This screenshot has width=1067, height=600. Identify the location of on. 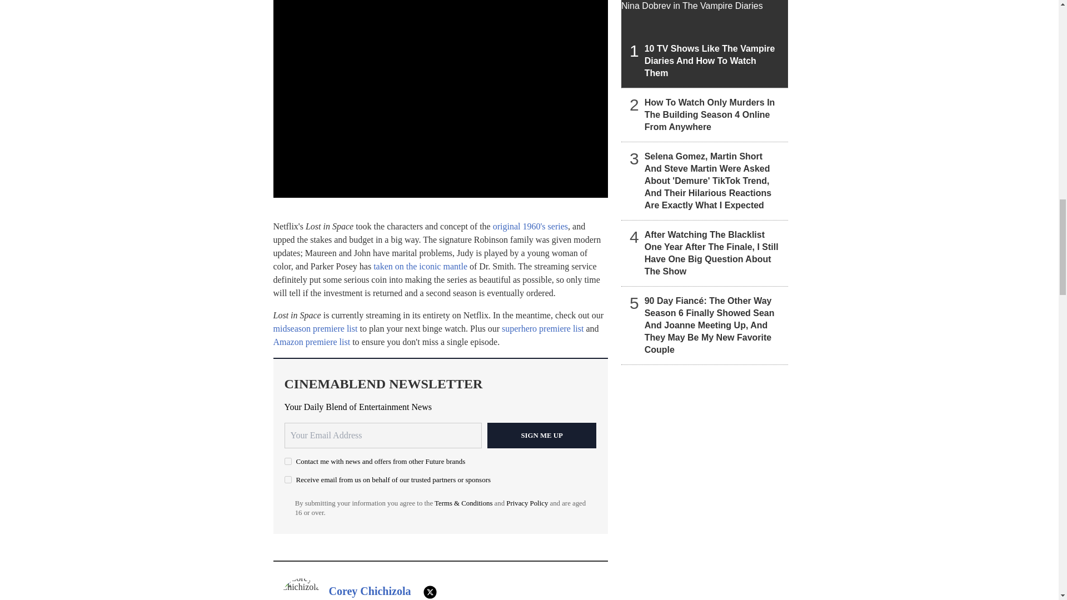
(288, 480).